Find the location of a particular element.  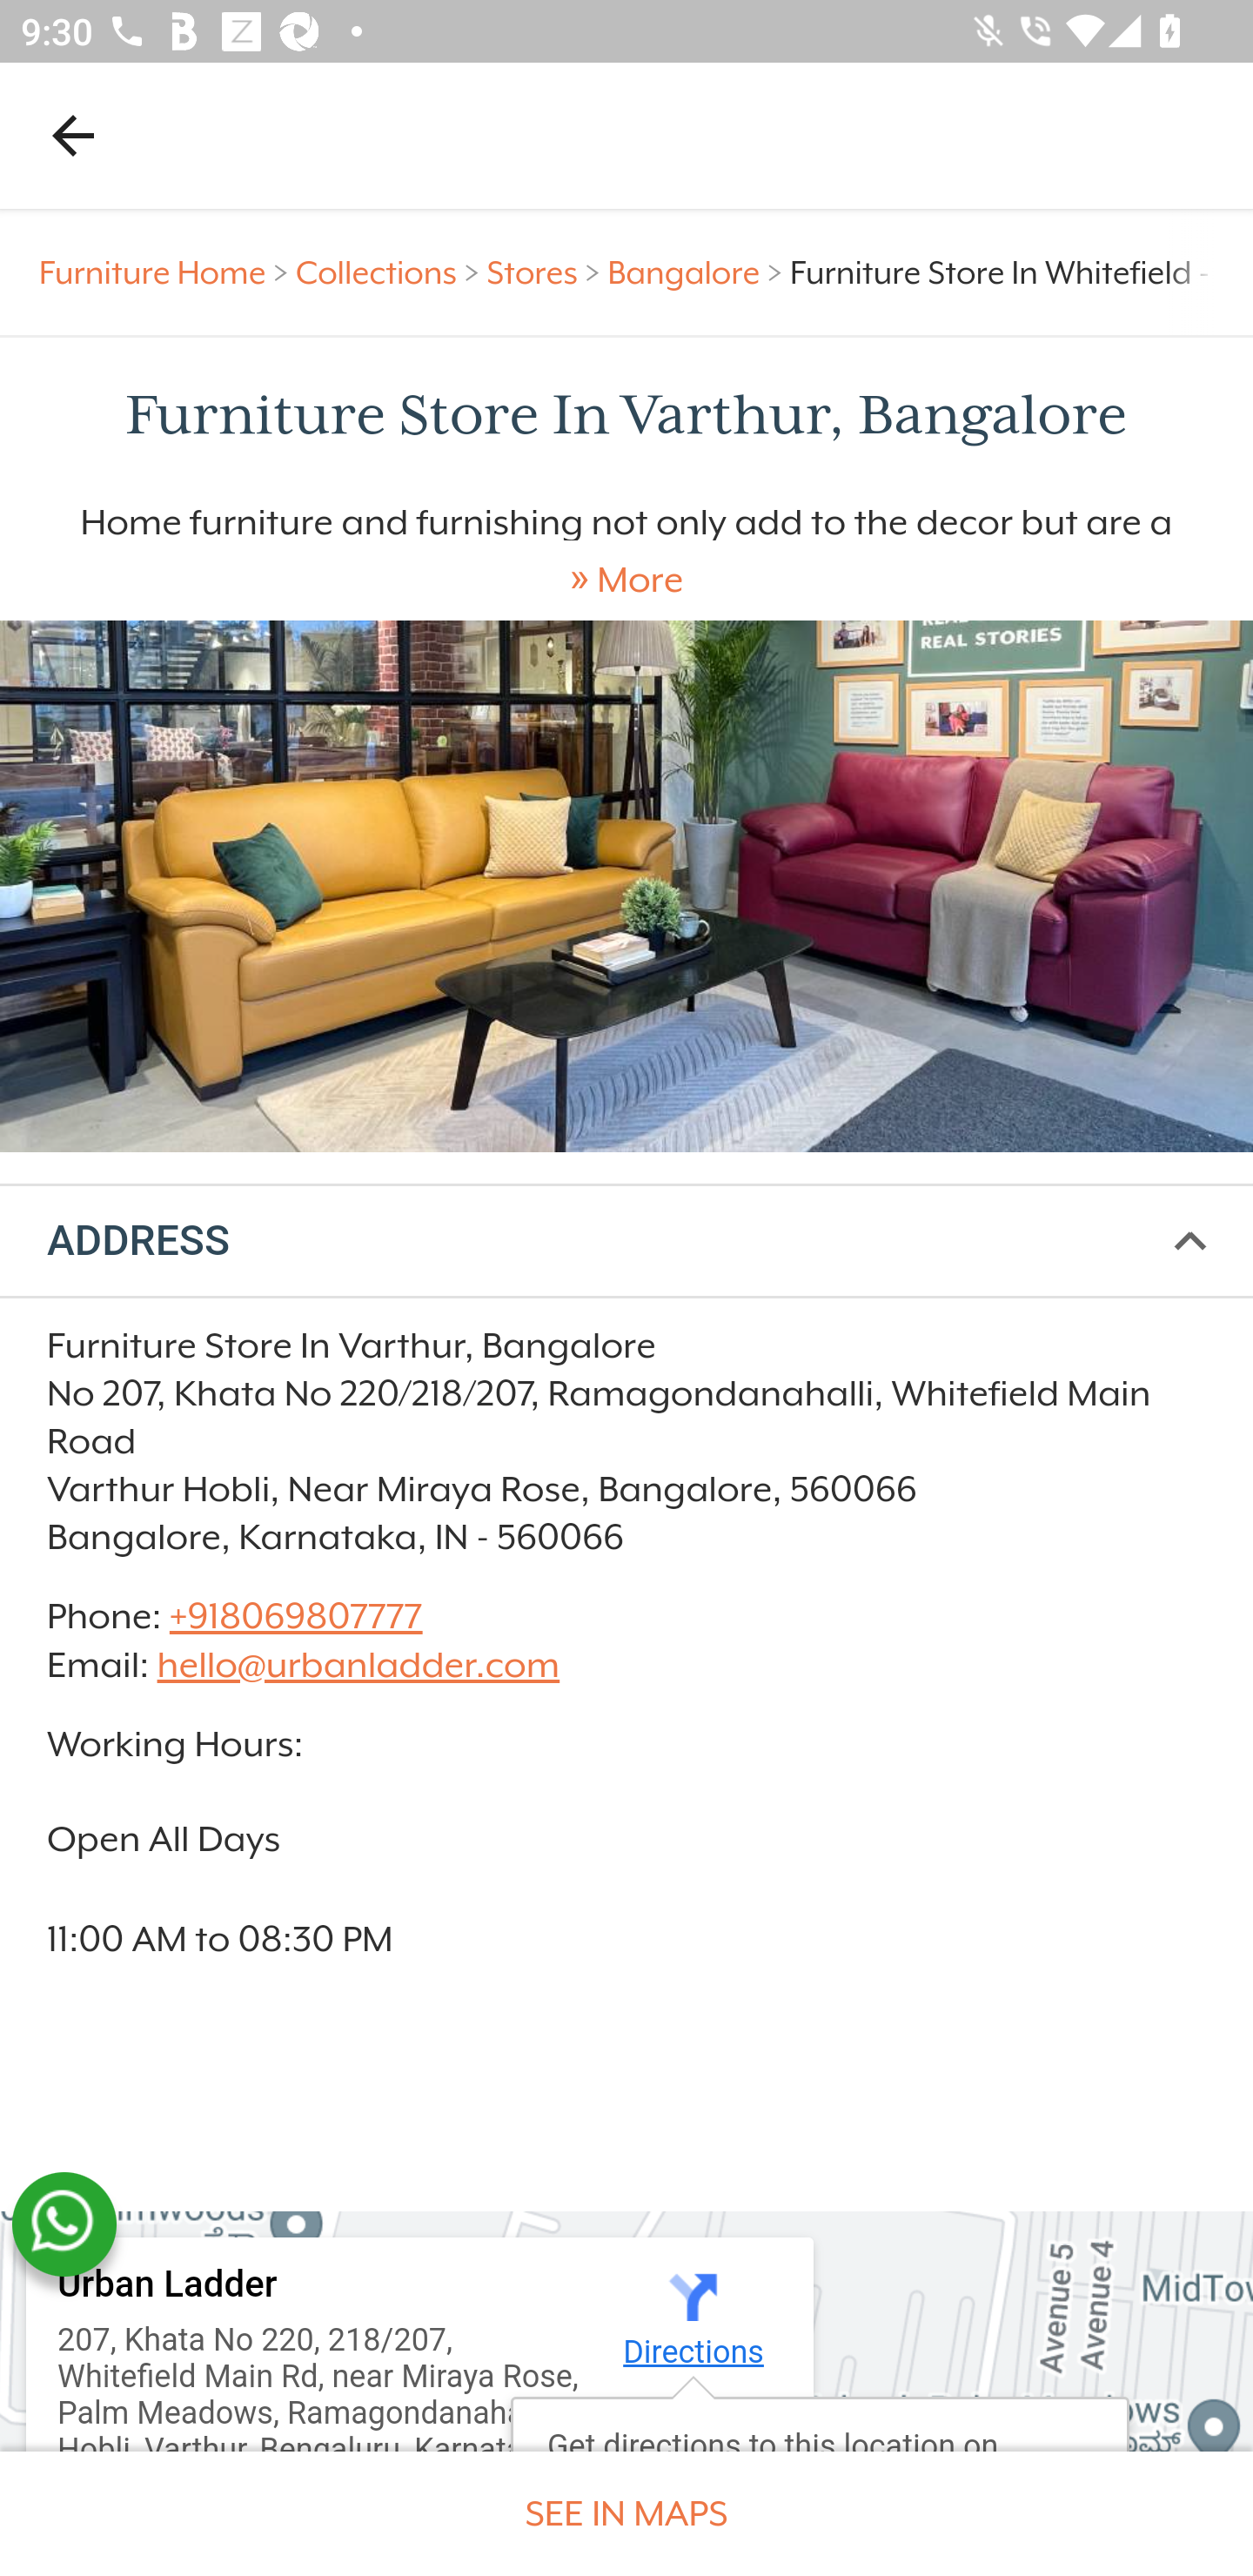

Furniture Home >  Furniture Home  >  is located at coordinates (168, 273).